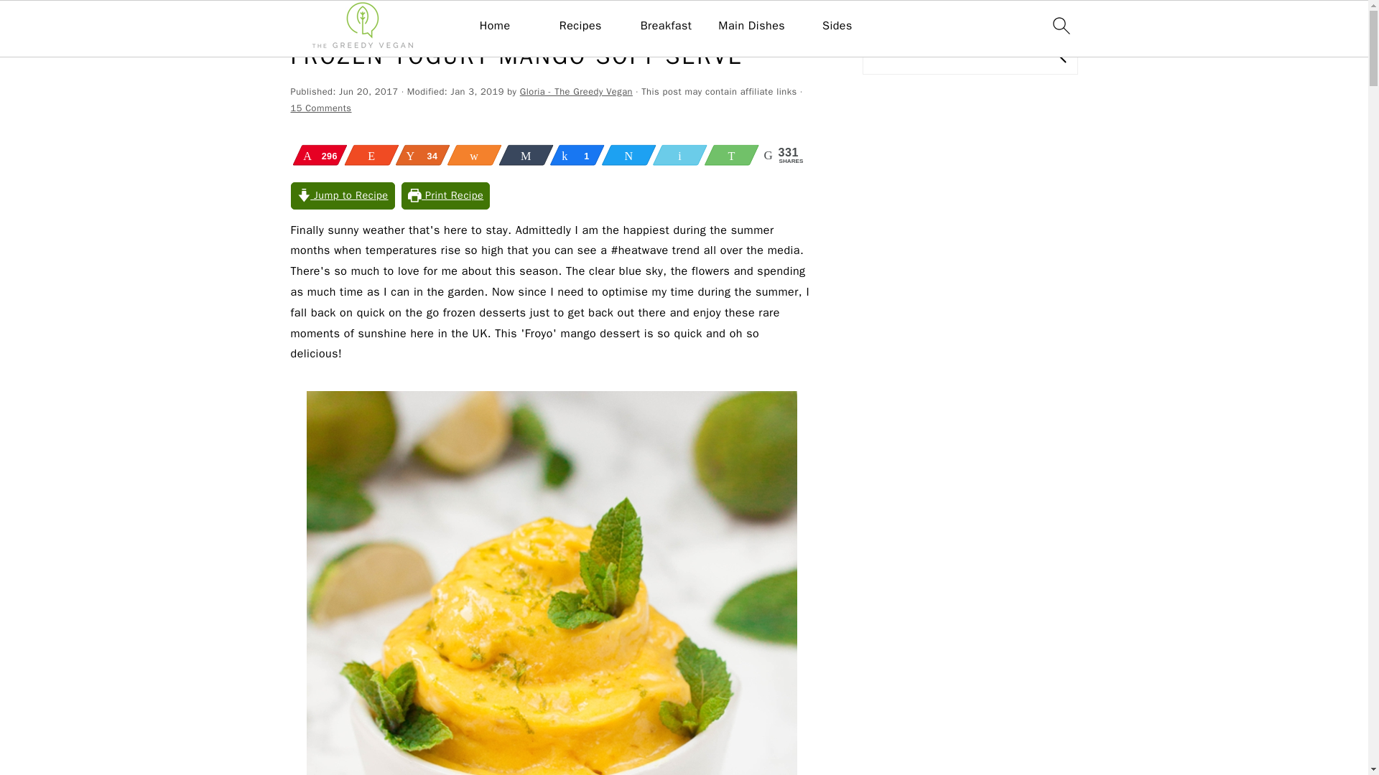  I want to click on 15 Comments, so click(320, 108).